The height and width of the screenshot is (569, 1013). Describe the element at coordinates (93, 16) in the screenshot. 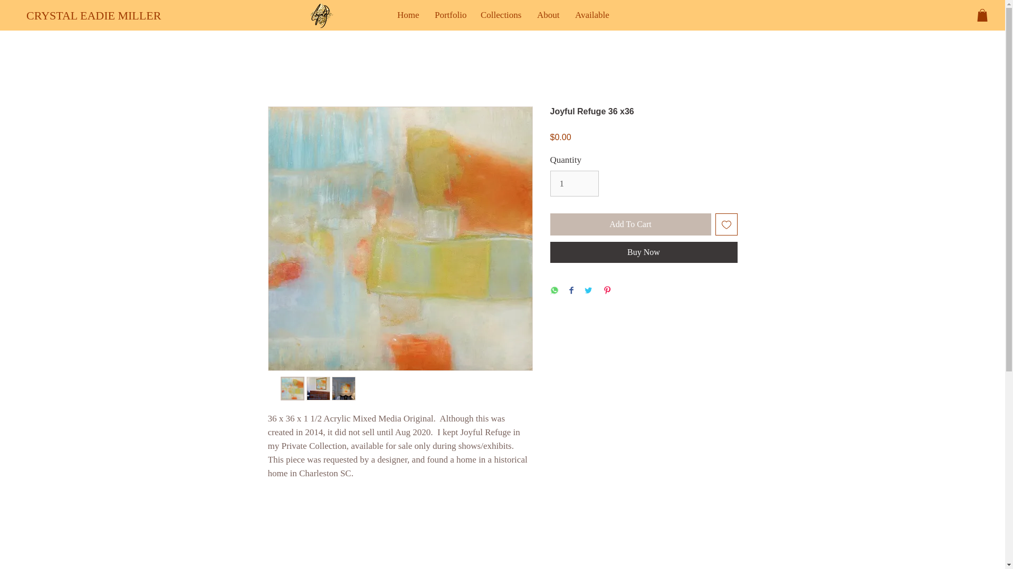

I see `CRYSTAL EADIE MILLER` at that location.